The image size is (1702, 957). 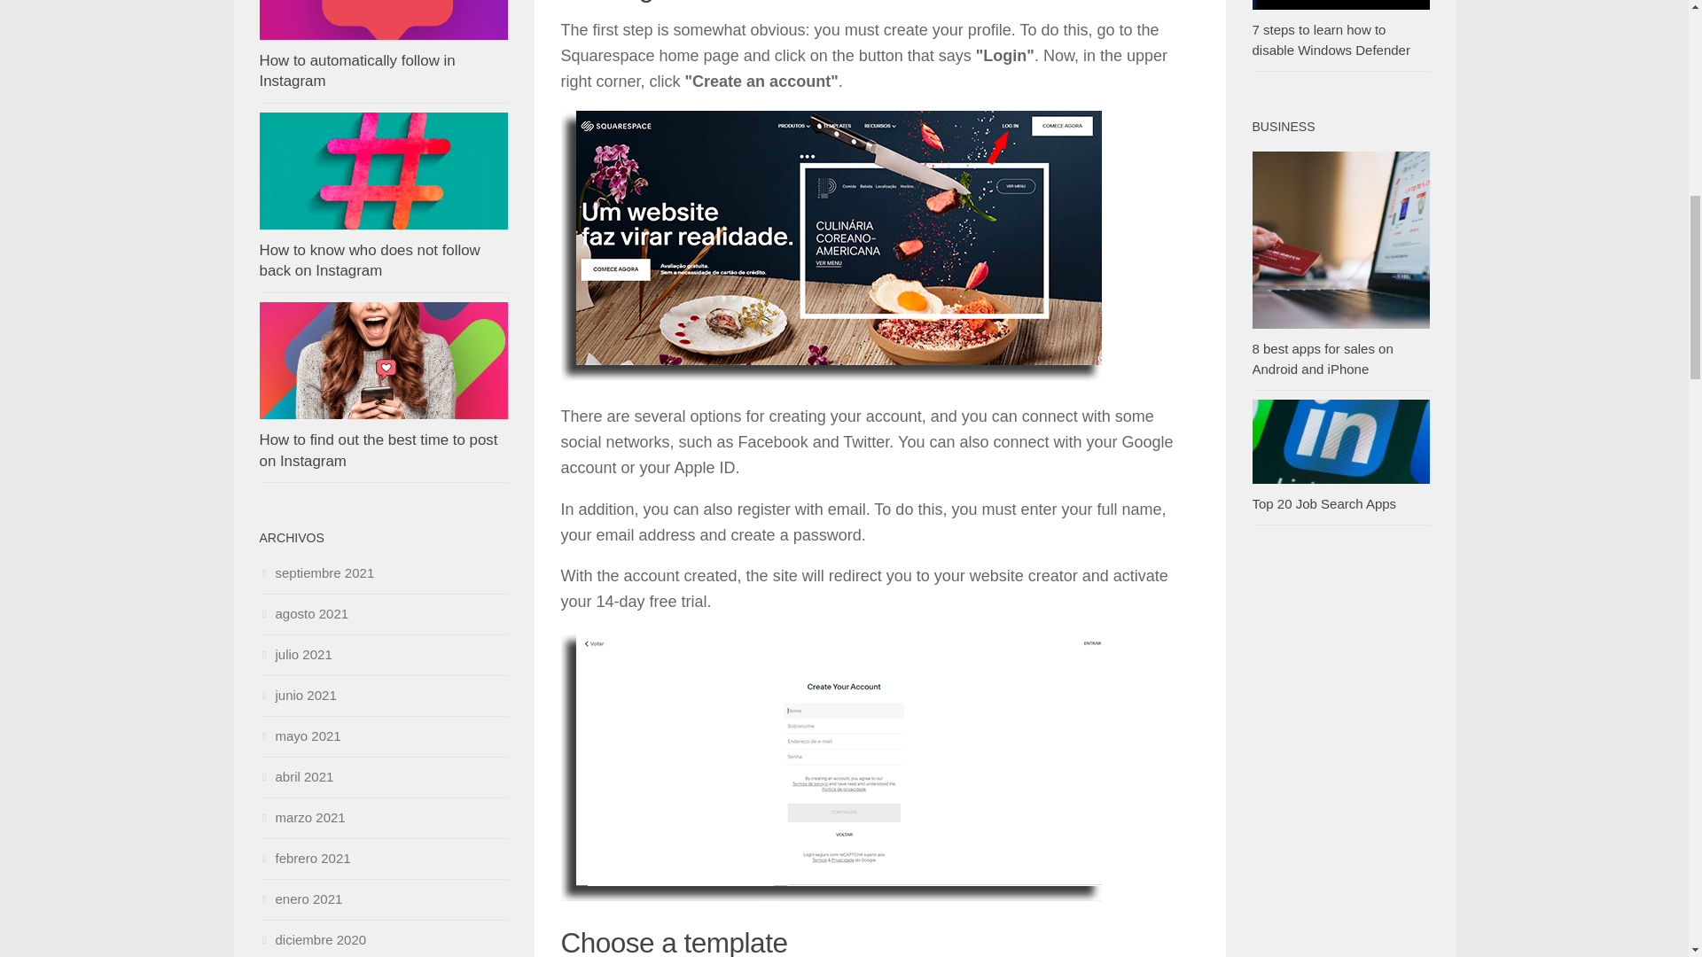 What do you see at coordinates (316, 572) in the screenshot?
I see `septiembre 2021` at bounding box center [316, 572].